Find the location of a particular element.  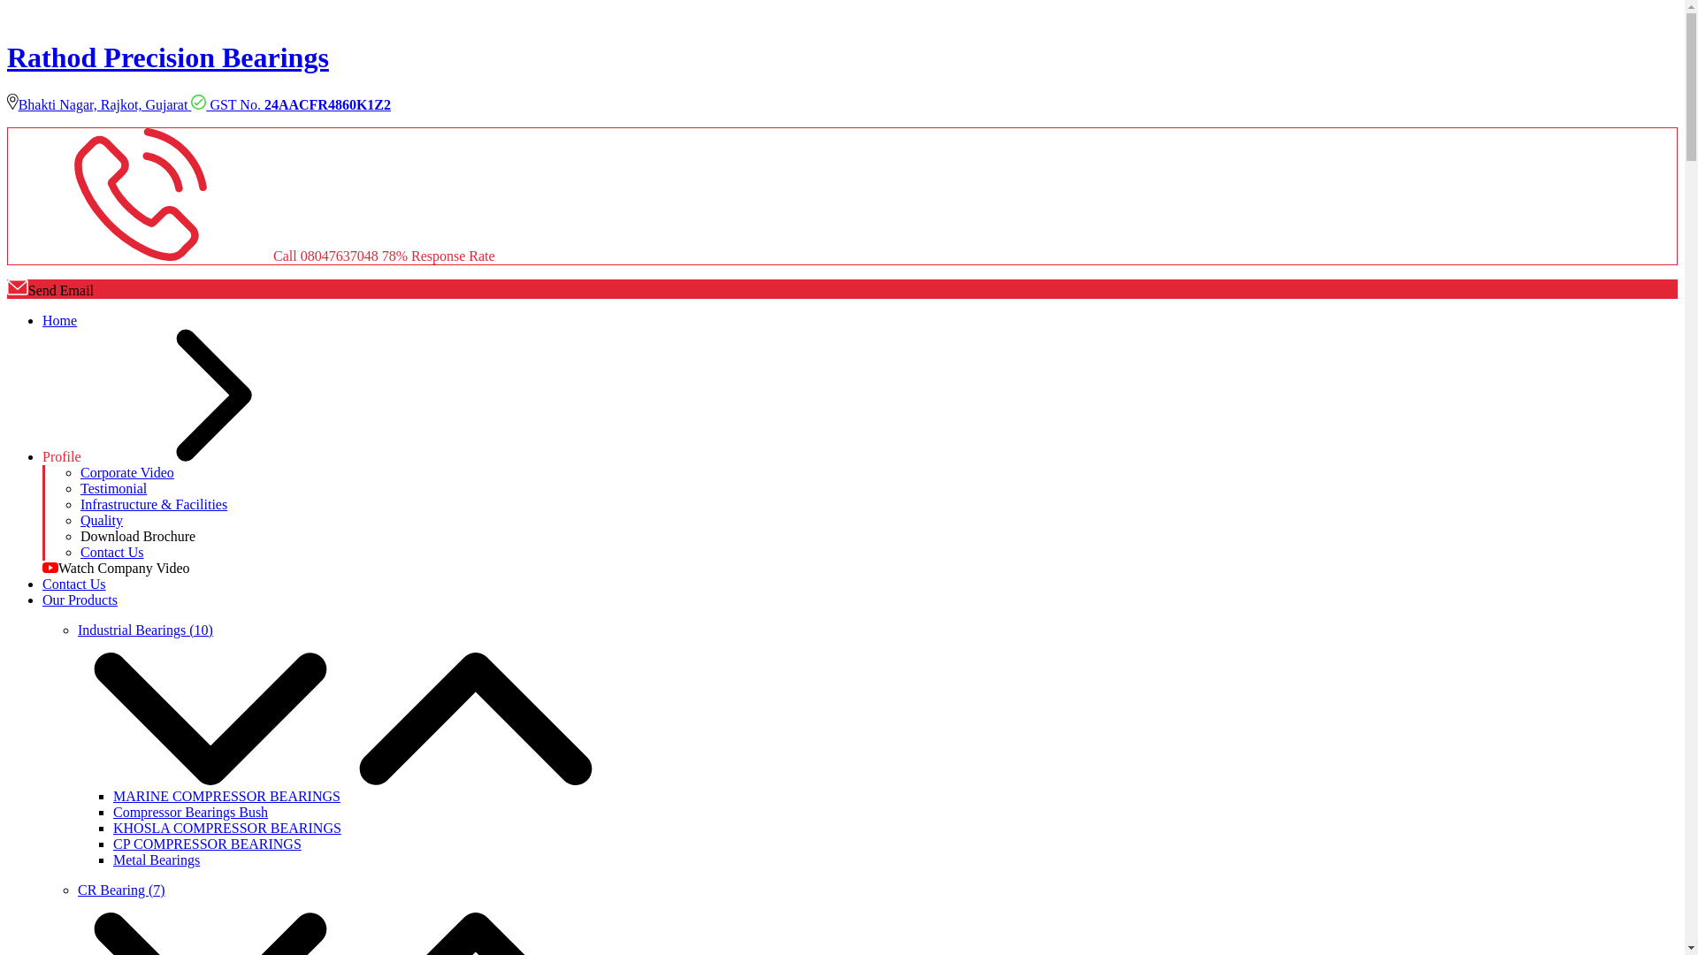

Profile is located at coordinates (195, 456).